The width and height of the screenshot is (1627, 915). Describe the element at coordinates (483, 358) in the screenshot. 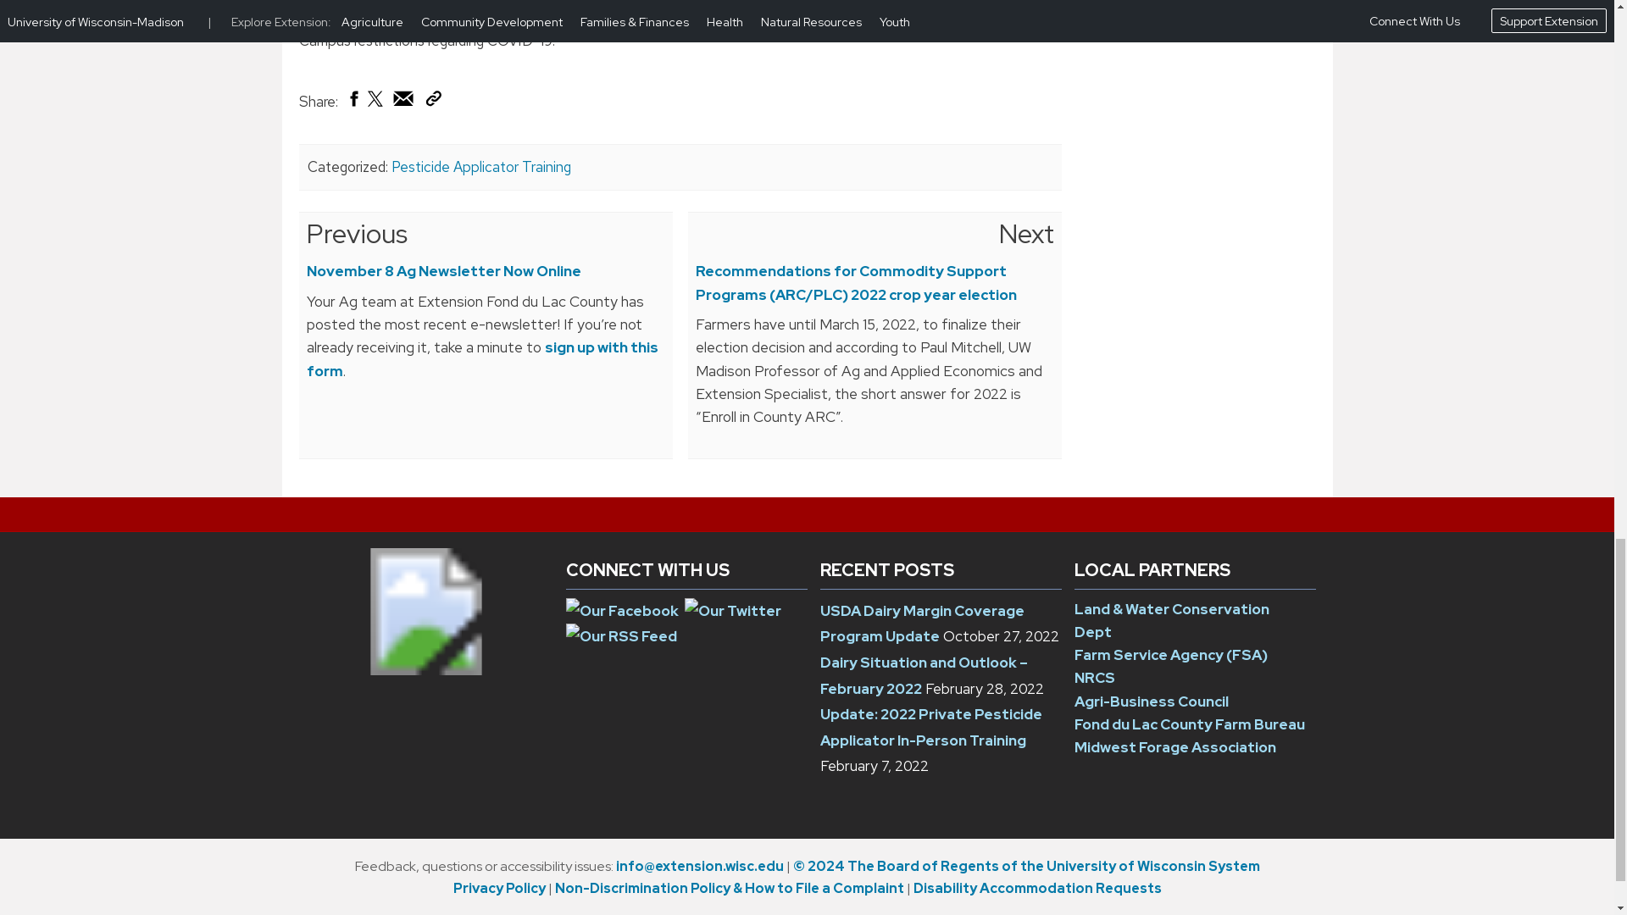

I see `sign up with this form` at that location.